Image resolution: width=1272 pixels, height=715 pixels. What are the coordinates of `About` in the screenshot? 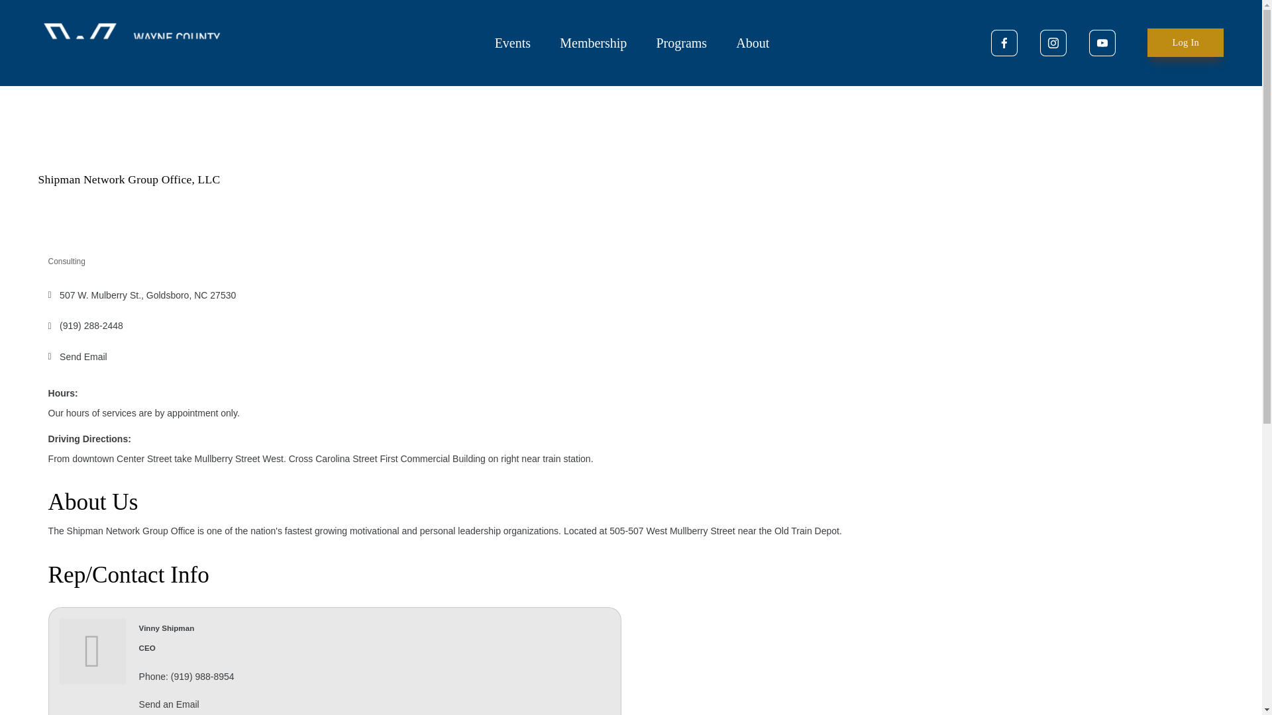 It's located at (753, 43).